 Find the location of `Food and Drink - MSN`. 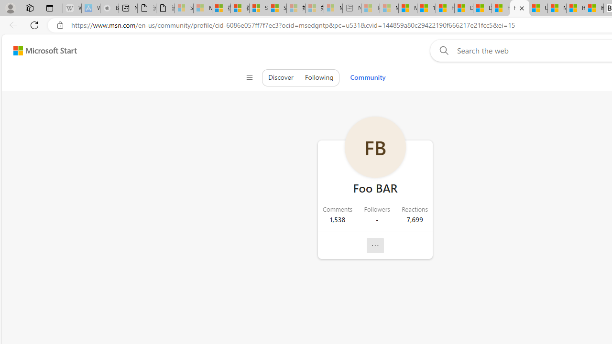

Food and Drink - MSN is located at coordinates (445, 9).